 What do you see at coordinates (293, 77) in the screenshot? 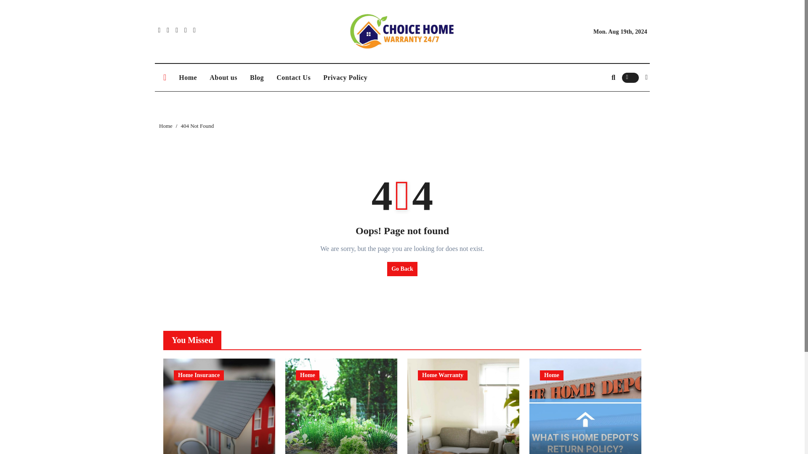
I see `Contact Us` at bounding box center [293, 77].